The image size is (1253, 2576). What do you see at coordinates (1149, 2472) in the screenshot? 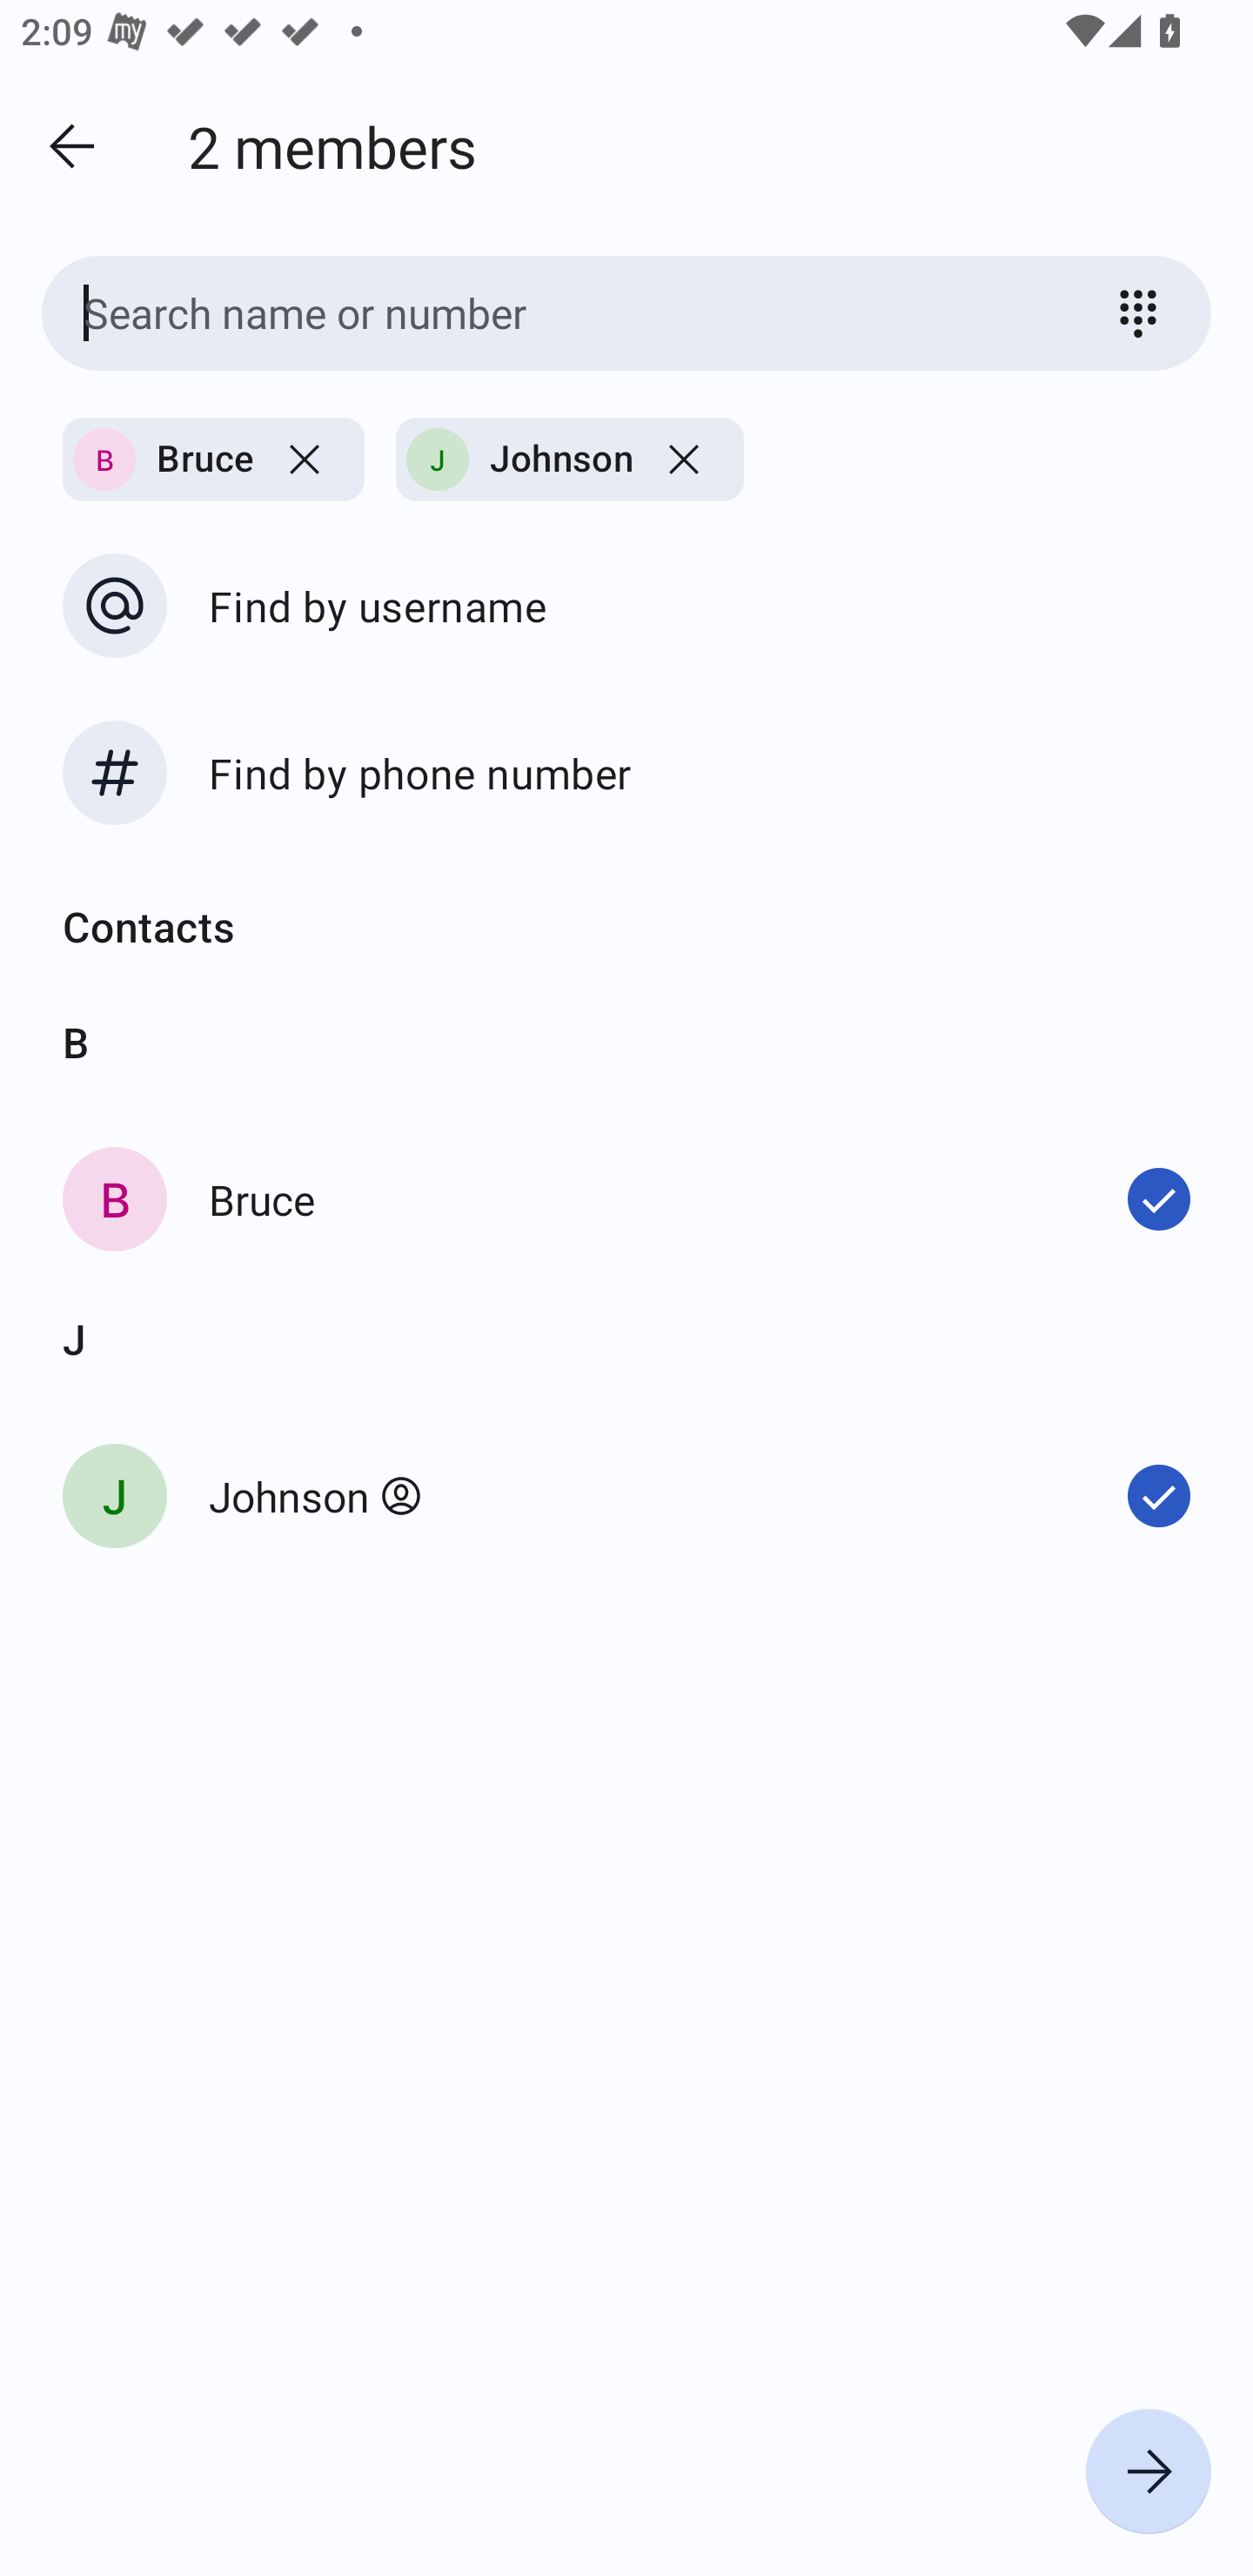
I see `Next` at bounding box center [1149, 2472].